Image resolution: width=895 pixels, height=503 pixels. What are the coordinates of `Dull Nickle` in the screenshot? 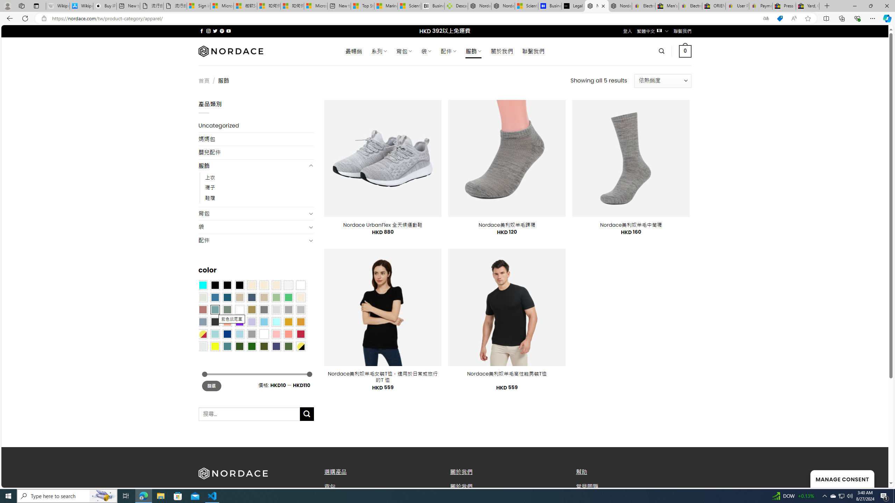 It's located at (202, 346).